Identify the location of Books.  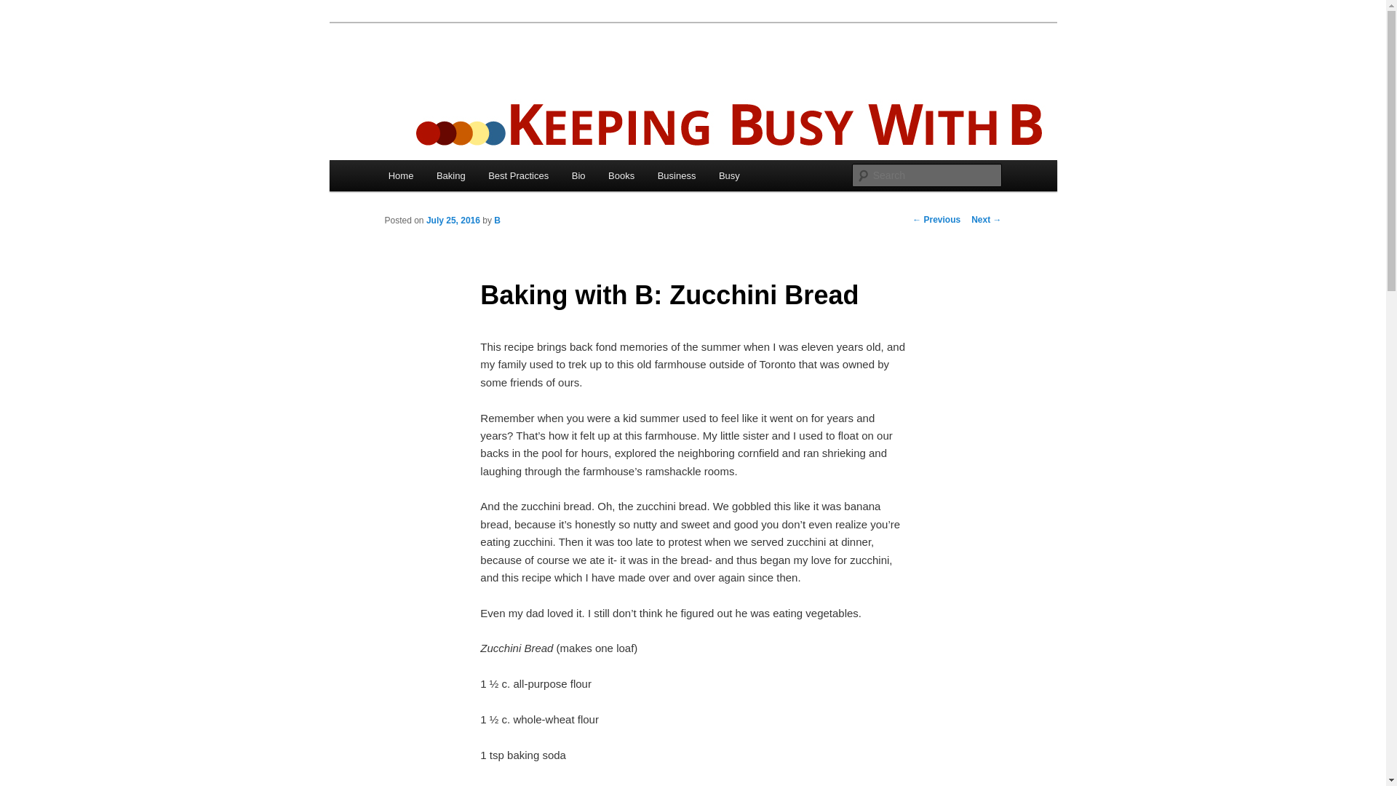
(621, 176).